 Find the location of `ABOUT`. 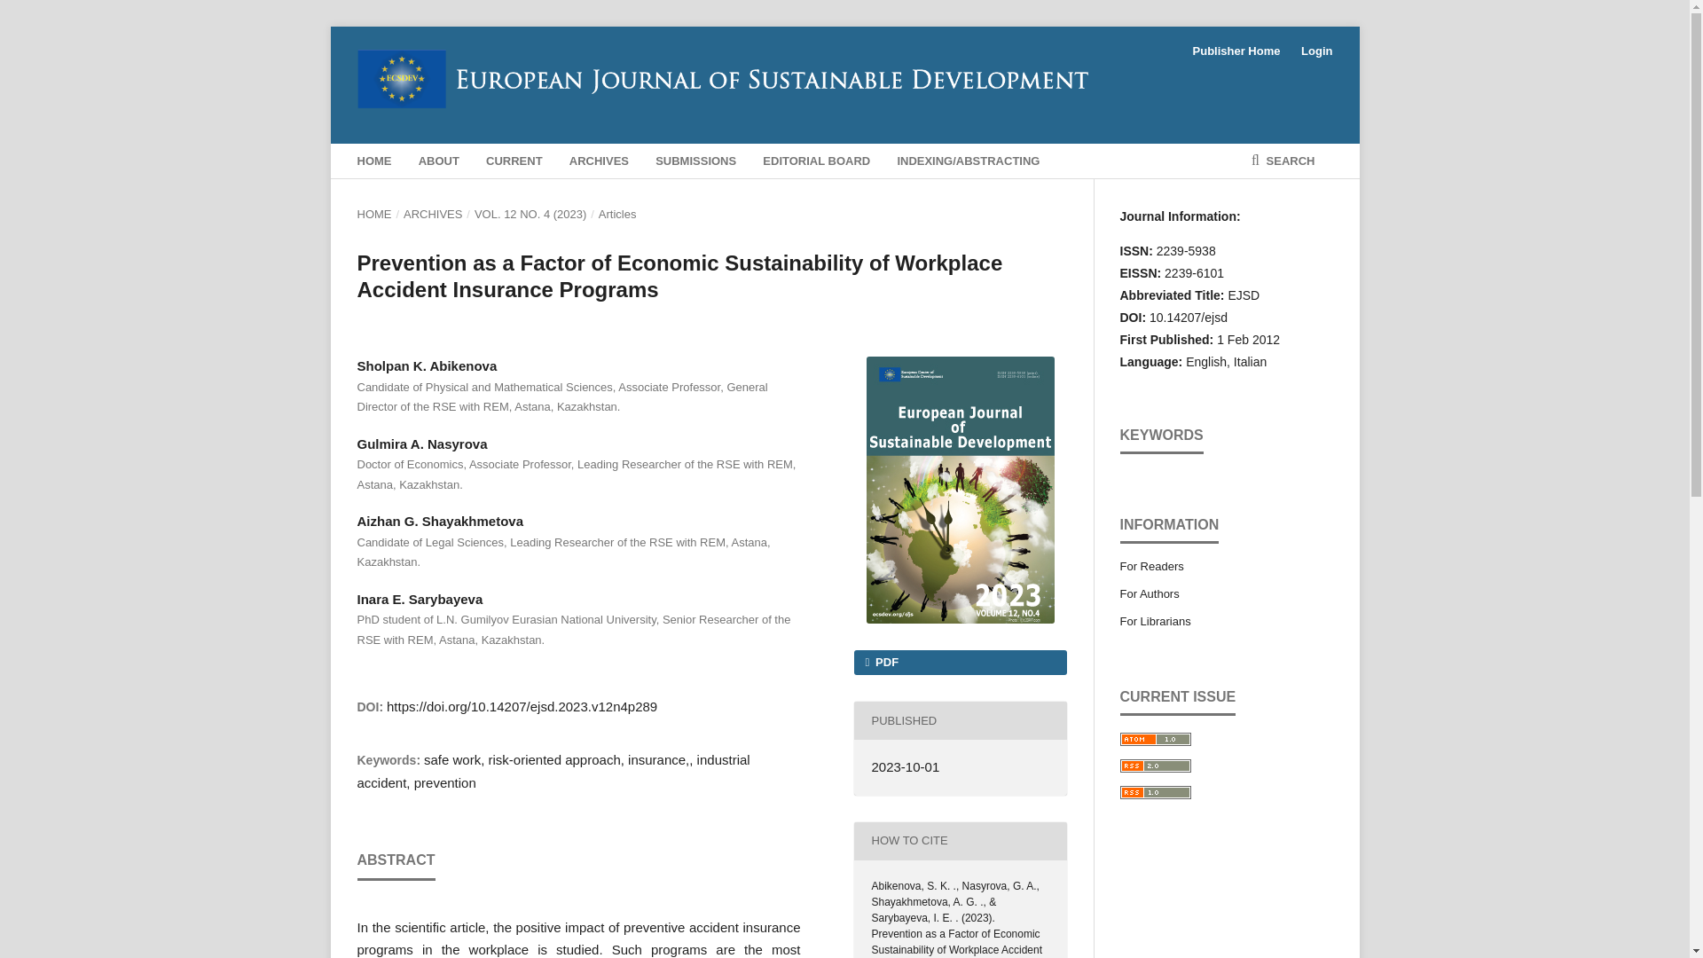

ABOUT is located at coordinates (439, 161).